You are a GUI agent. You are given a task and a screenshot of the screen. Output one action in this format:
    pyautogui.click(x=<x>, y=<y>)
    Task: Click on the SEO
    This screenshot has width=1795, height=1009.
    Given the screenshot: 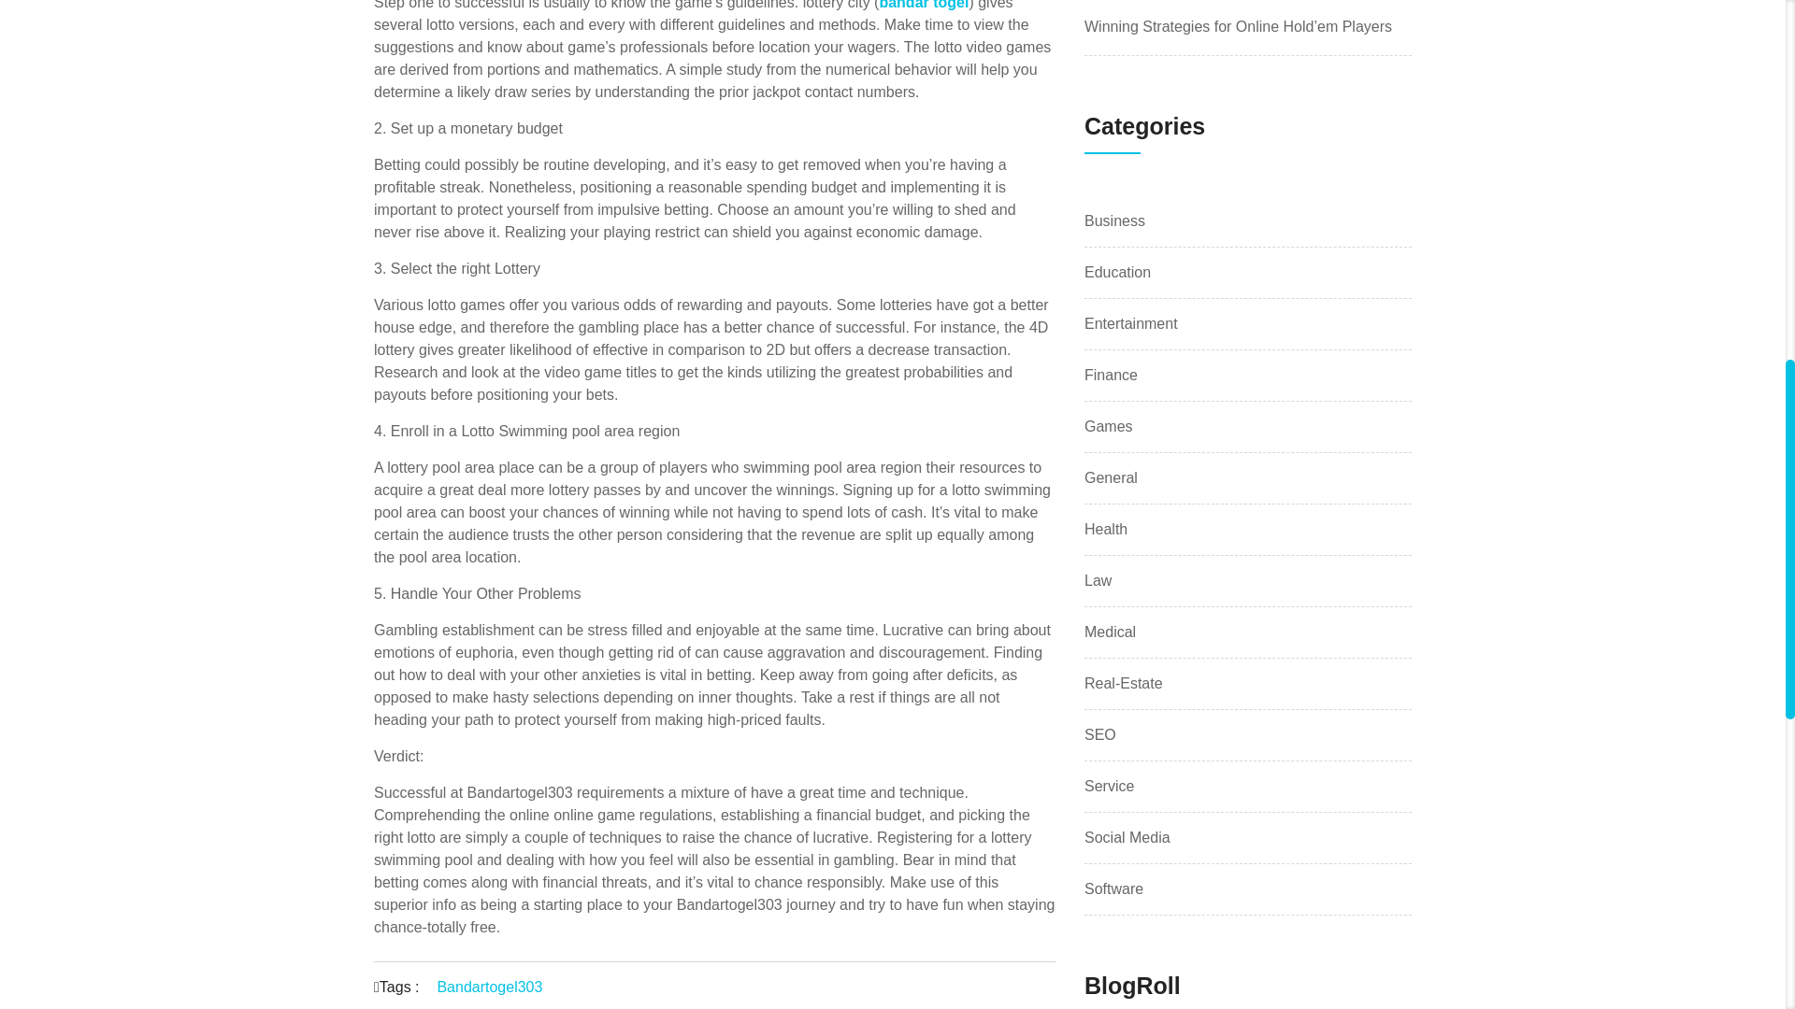 What is the action you would take?
    pyautogui.click(x=1099, y=735)
    